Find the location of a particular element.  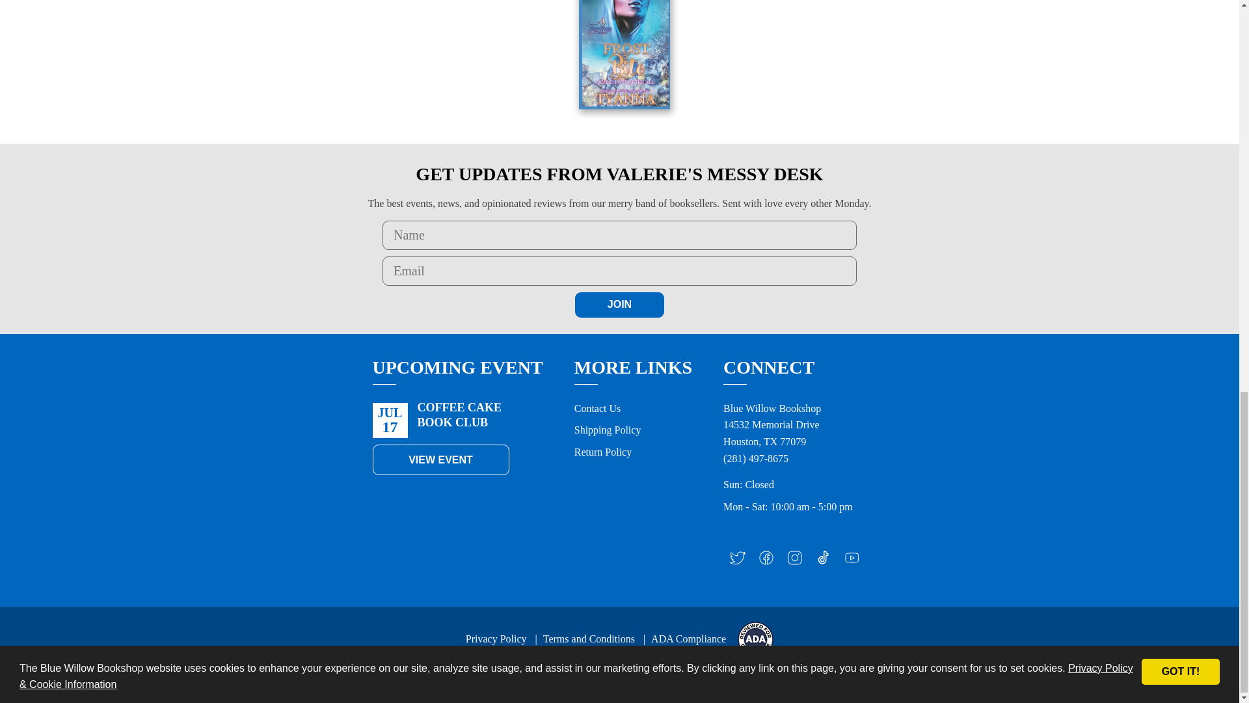

Connect with Facebook is located at coordinates (766, 561).